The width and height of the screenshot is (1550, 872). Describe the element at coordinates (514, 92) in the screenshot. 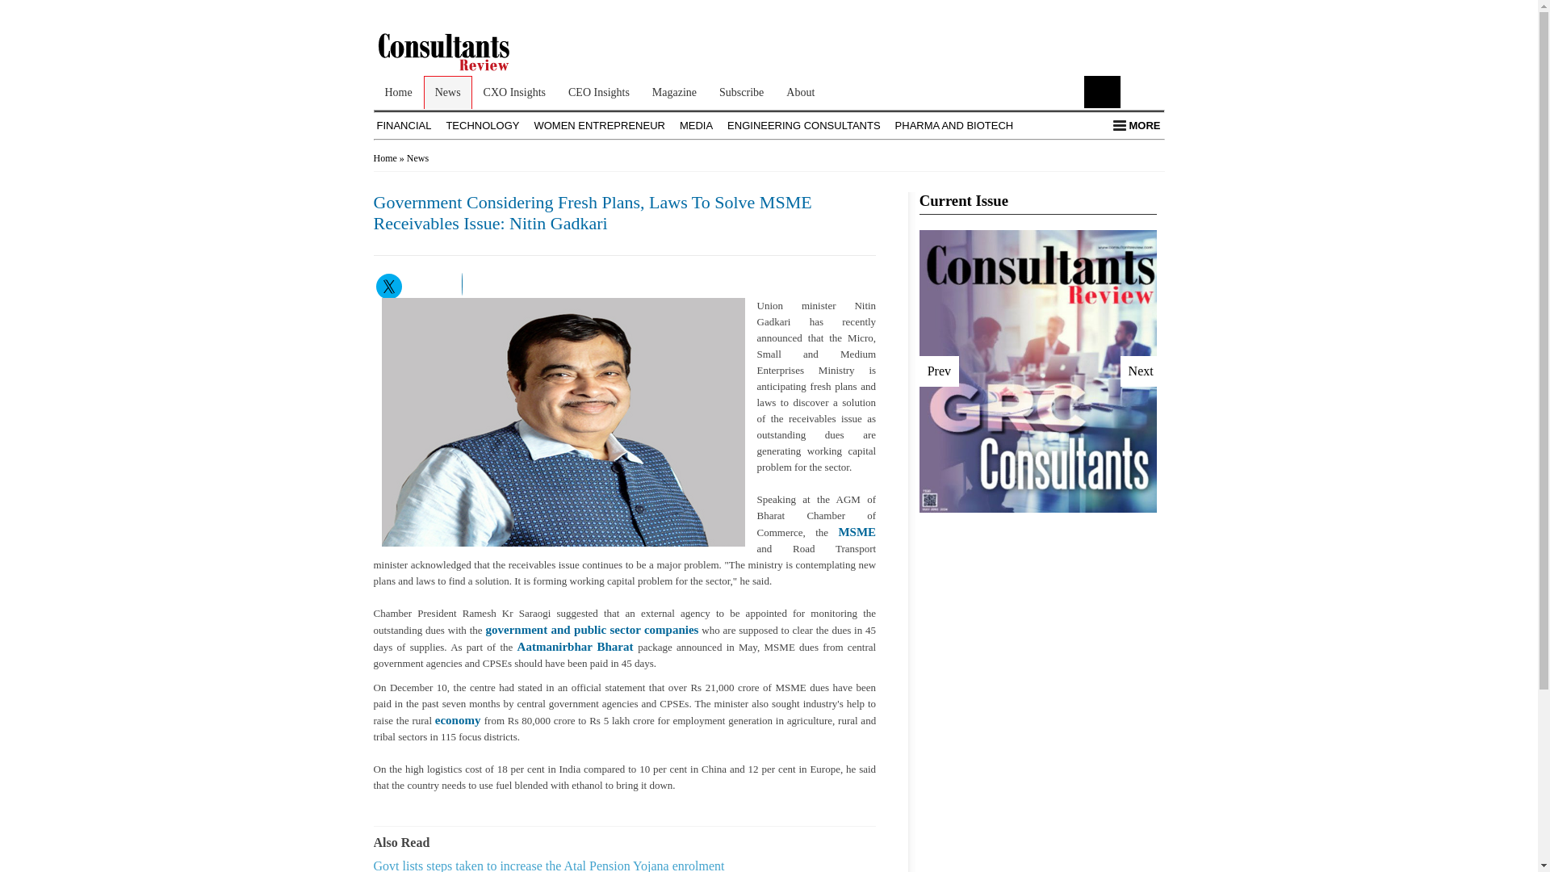

I see `CXO Insights` at that location.